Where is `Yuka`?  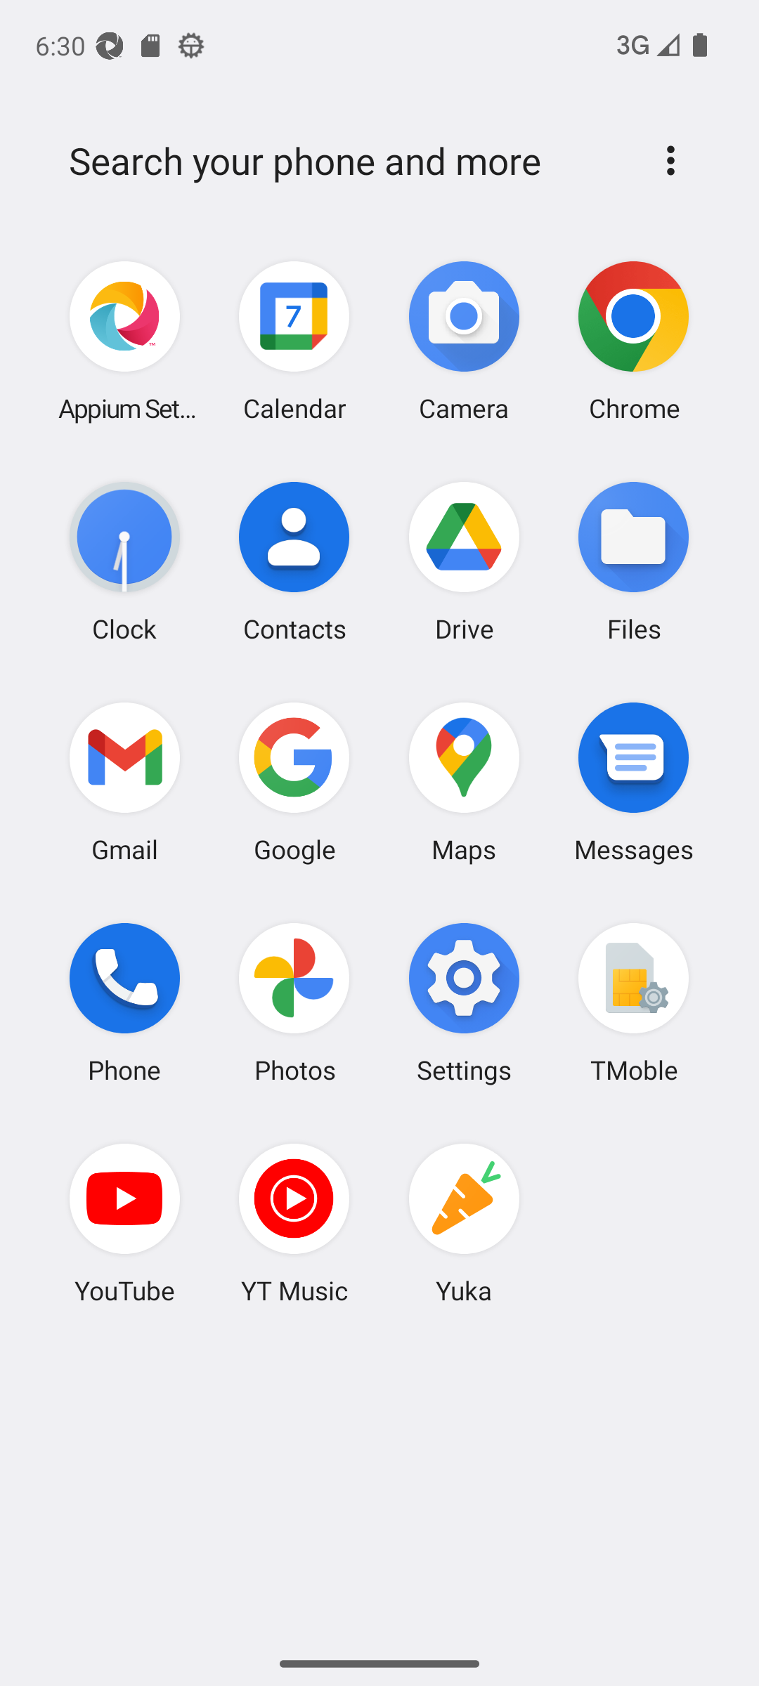
Yuka is located at coordinates (464, 1223).